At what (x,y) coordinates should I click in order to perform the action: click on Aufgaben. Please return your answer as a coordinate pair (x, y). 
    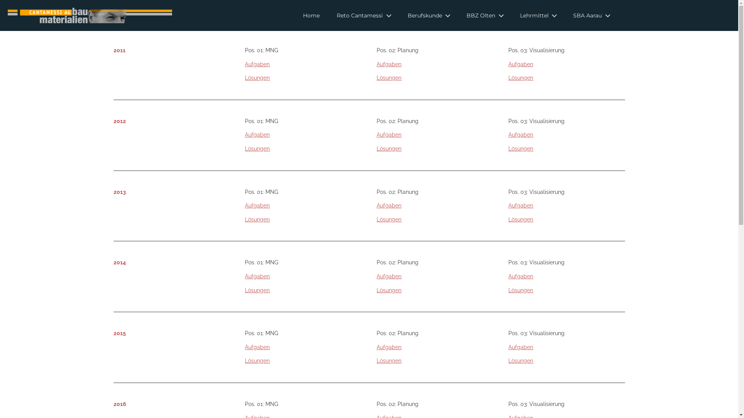
    Looking at the image, I should click on (257, 135).